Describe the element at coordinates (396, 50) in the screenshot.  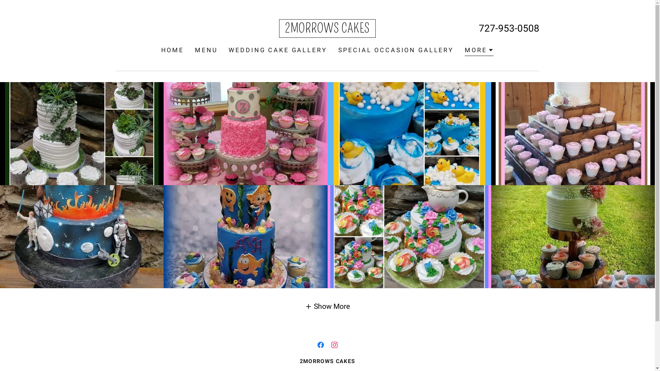
I see `SPECIAL OCCASION GALLERY` at that location.